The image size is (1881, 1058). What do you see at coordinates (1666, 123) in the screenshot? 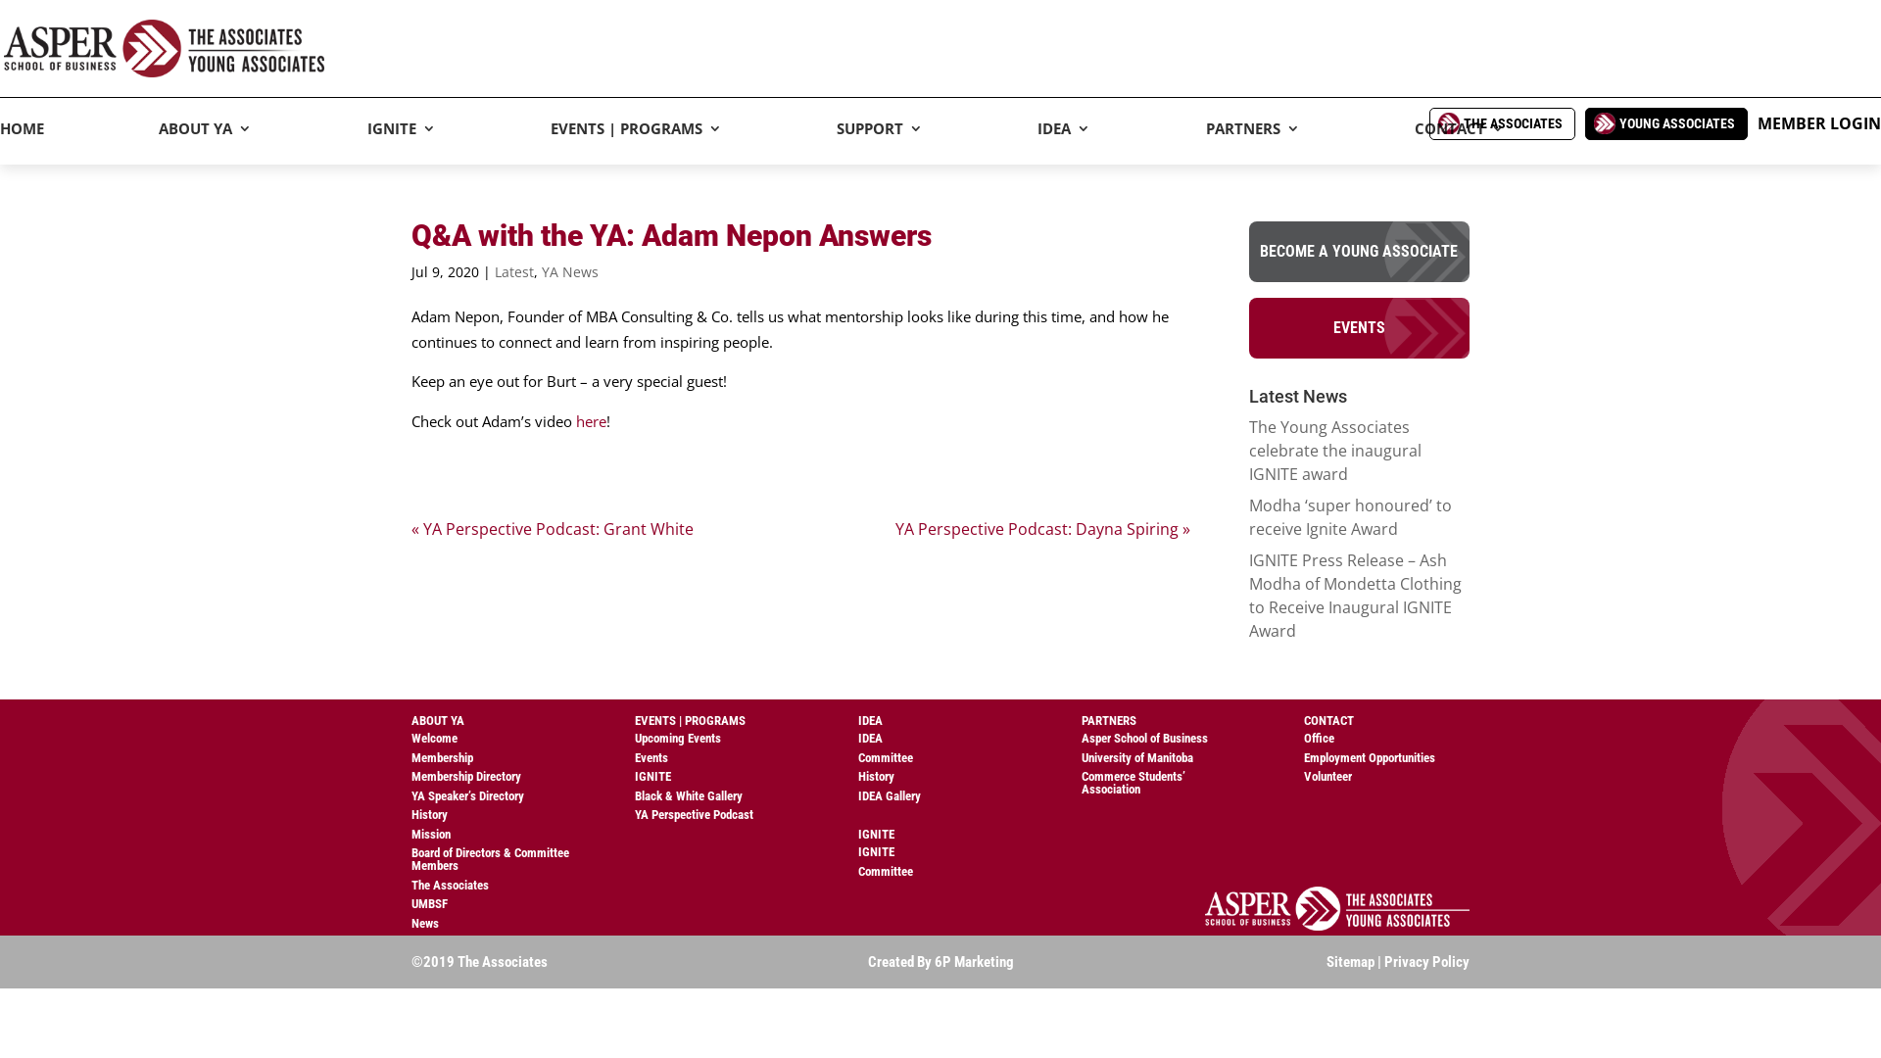
I see `YOUNG ASSOCIATES` at bounding box center [1666, 123].